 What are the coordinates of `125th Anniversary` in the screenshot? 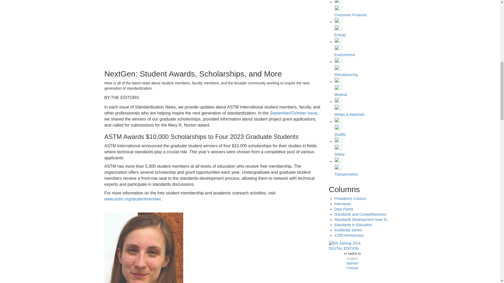 It's located at (349, 235).